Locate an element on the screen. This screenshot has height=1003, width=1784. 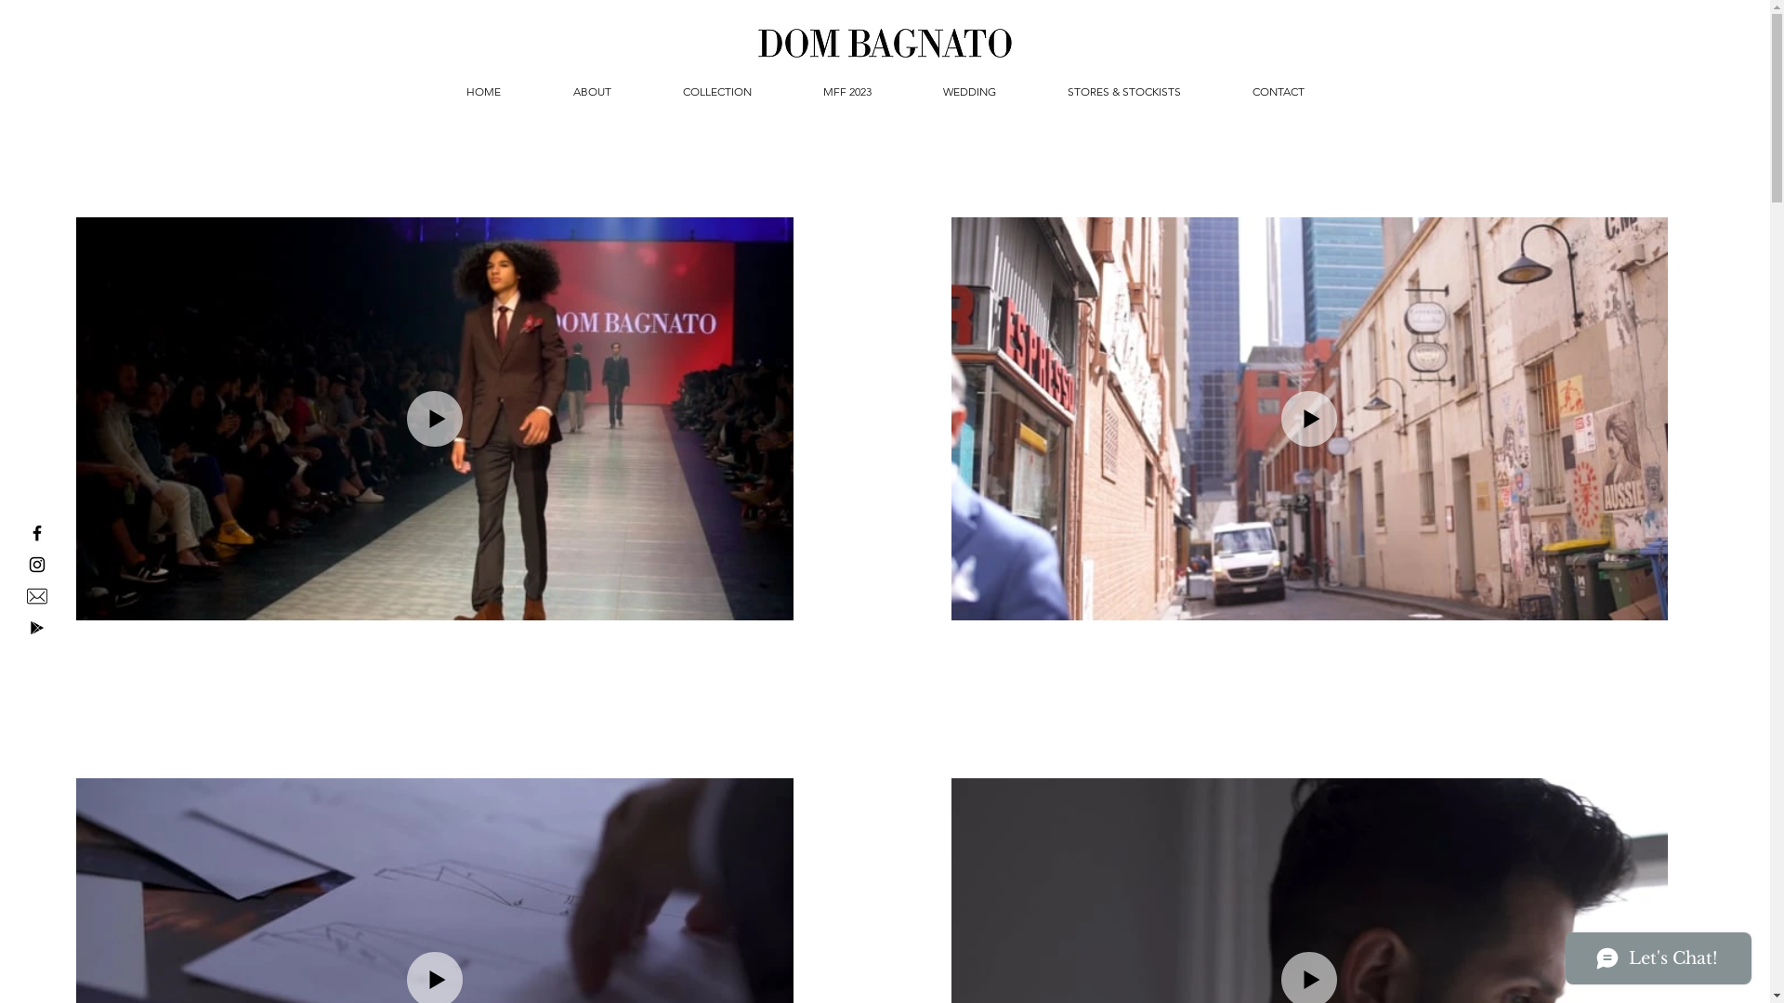
CONTACT is located at coordinates (1279, 92).